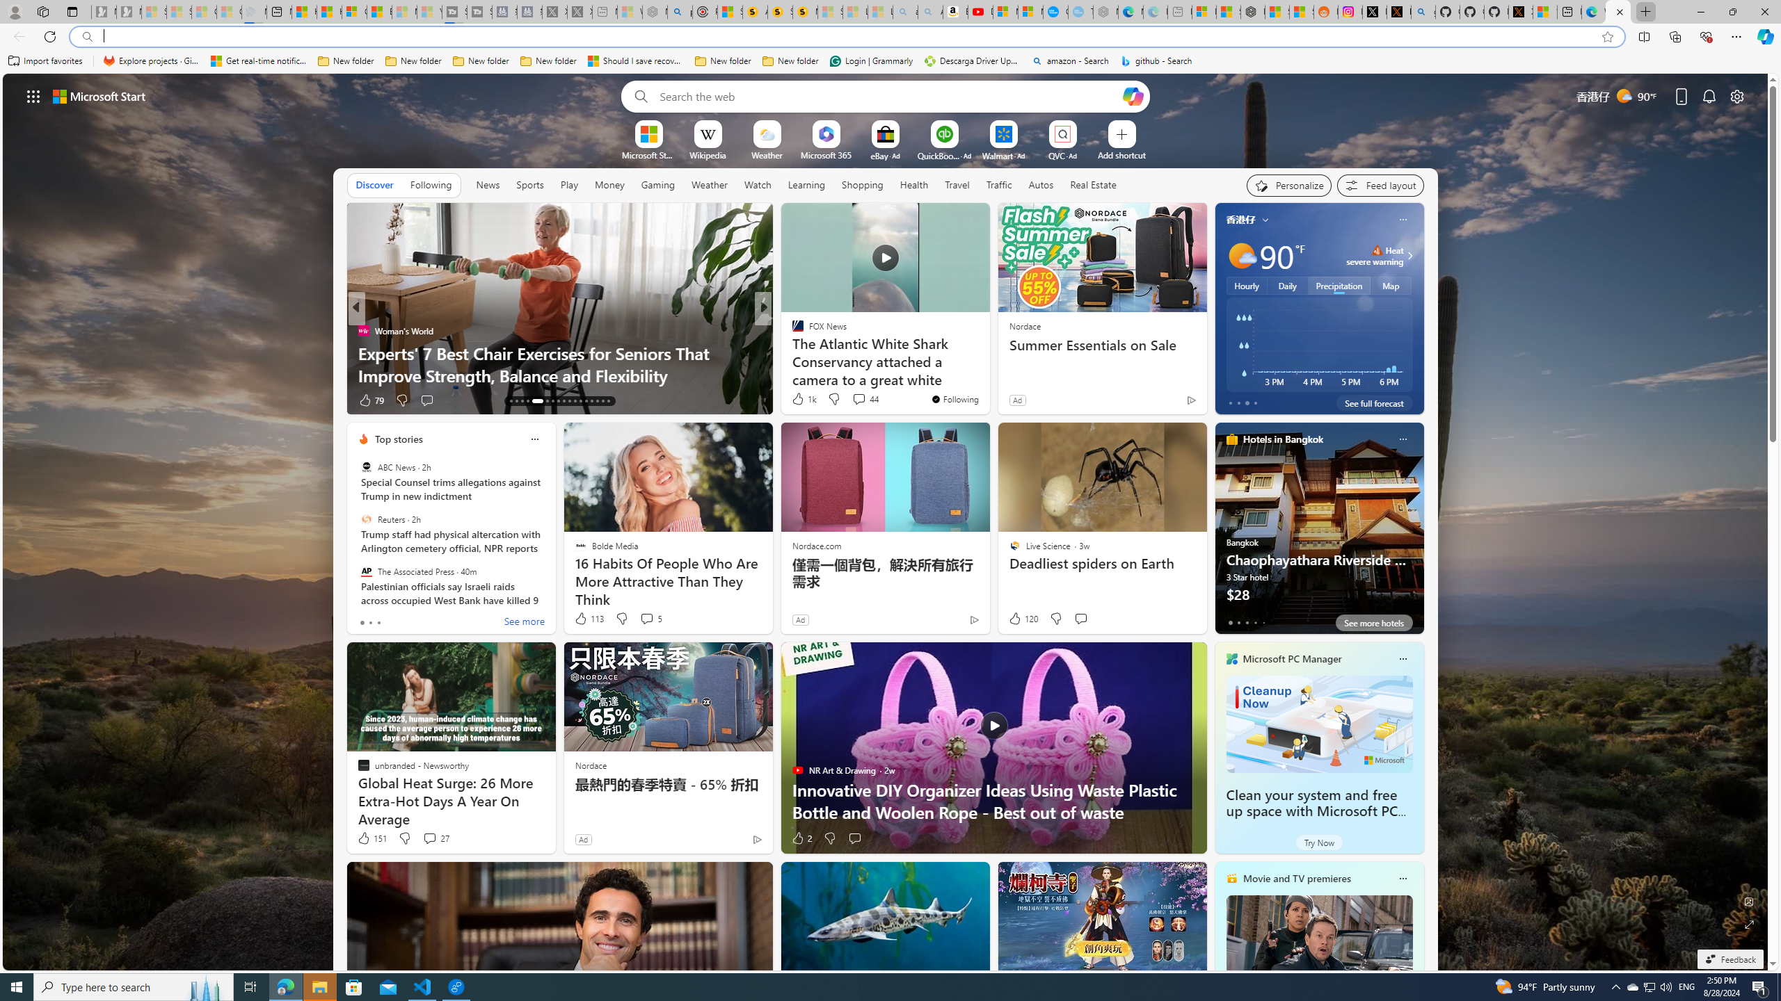  What do you see at coordinates (757, 839) in the screenshot?
I see `Ad Choice` at bounding box center [757, 839].